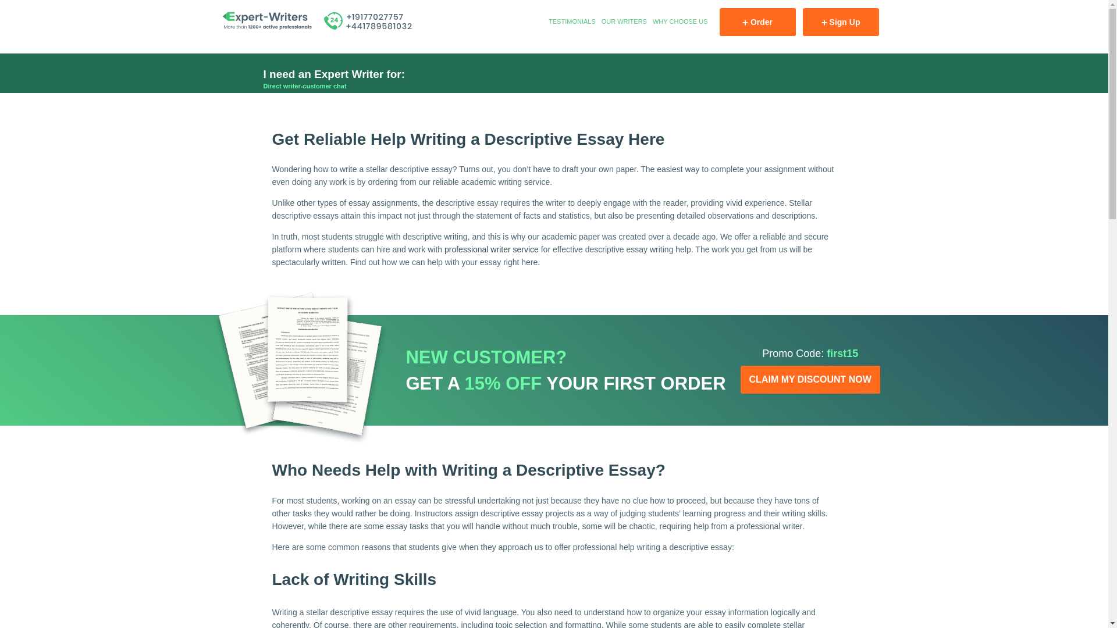 Image resolution: width=1117 pixels, height=628 pixels. I want to click on CLAIM MY DISCOUNT NOW, so click(810, 379).